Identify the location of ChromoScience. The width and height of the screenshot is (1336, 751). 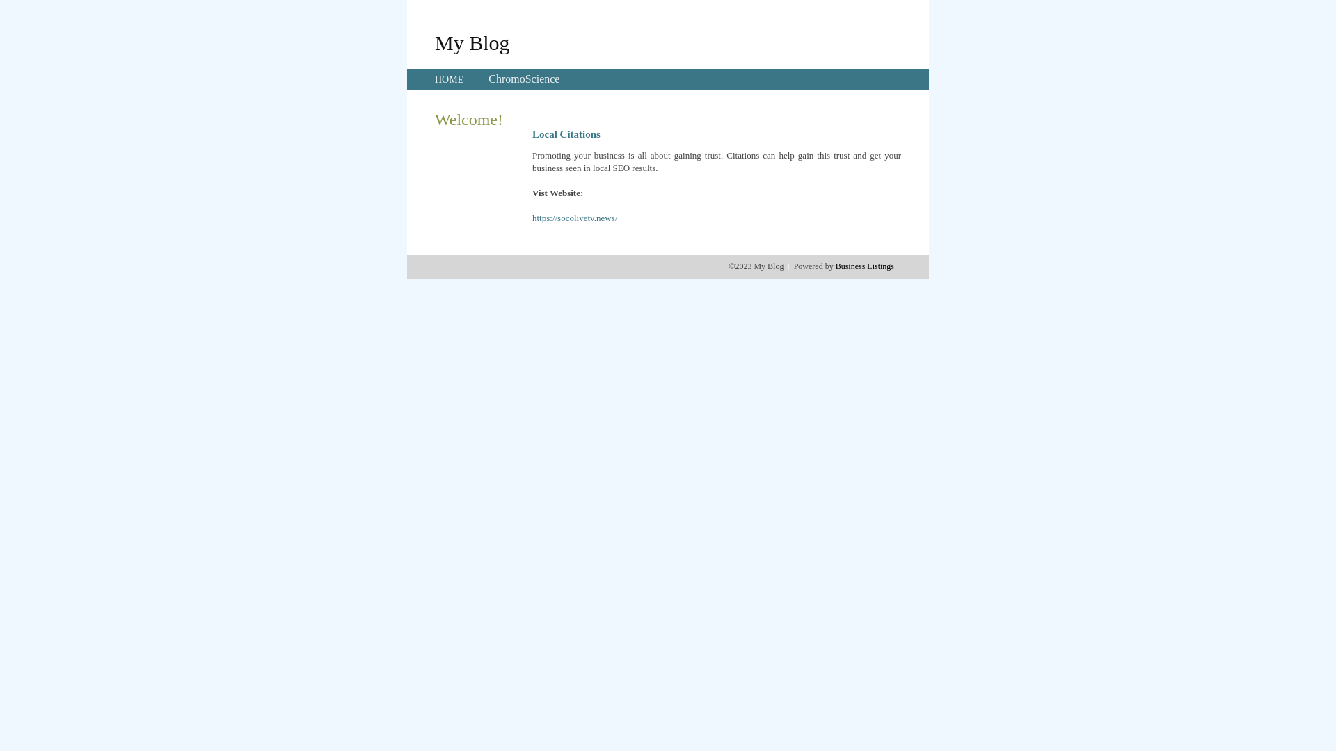
(524, 79).